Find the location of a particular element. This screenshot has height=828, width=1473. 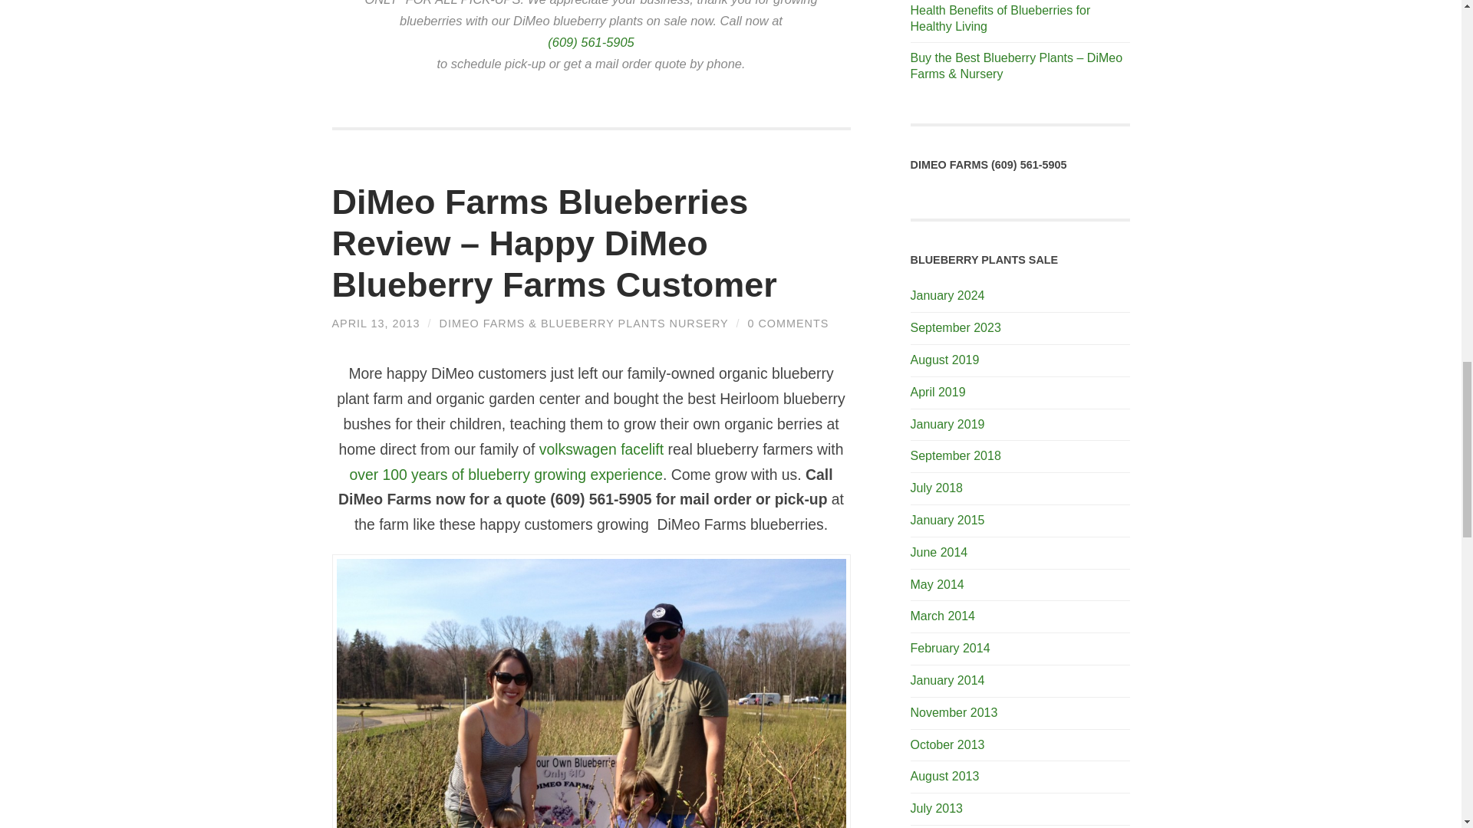

over 100 years of blueberry growing experience is located at coordinates (506, 474).